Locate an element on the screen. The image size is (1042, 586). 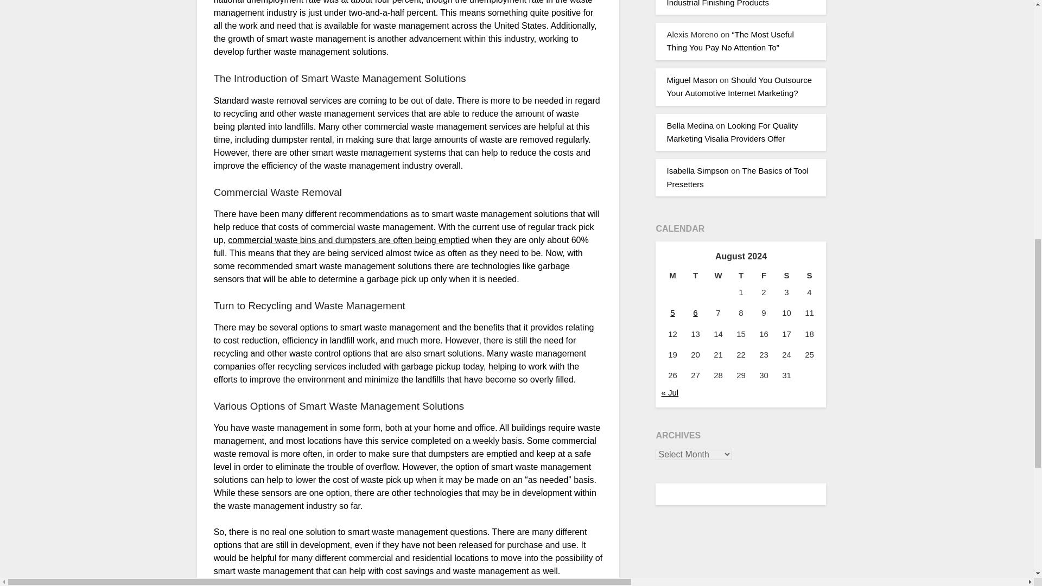
Durable and Reliable Industrial Finishing Products is located at coordinates (733, 3).